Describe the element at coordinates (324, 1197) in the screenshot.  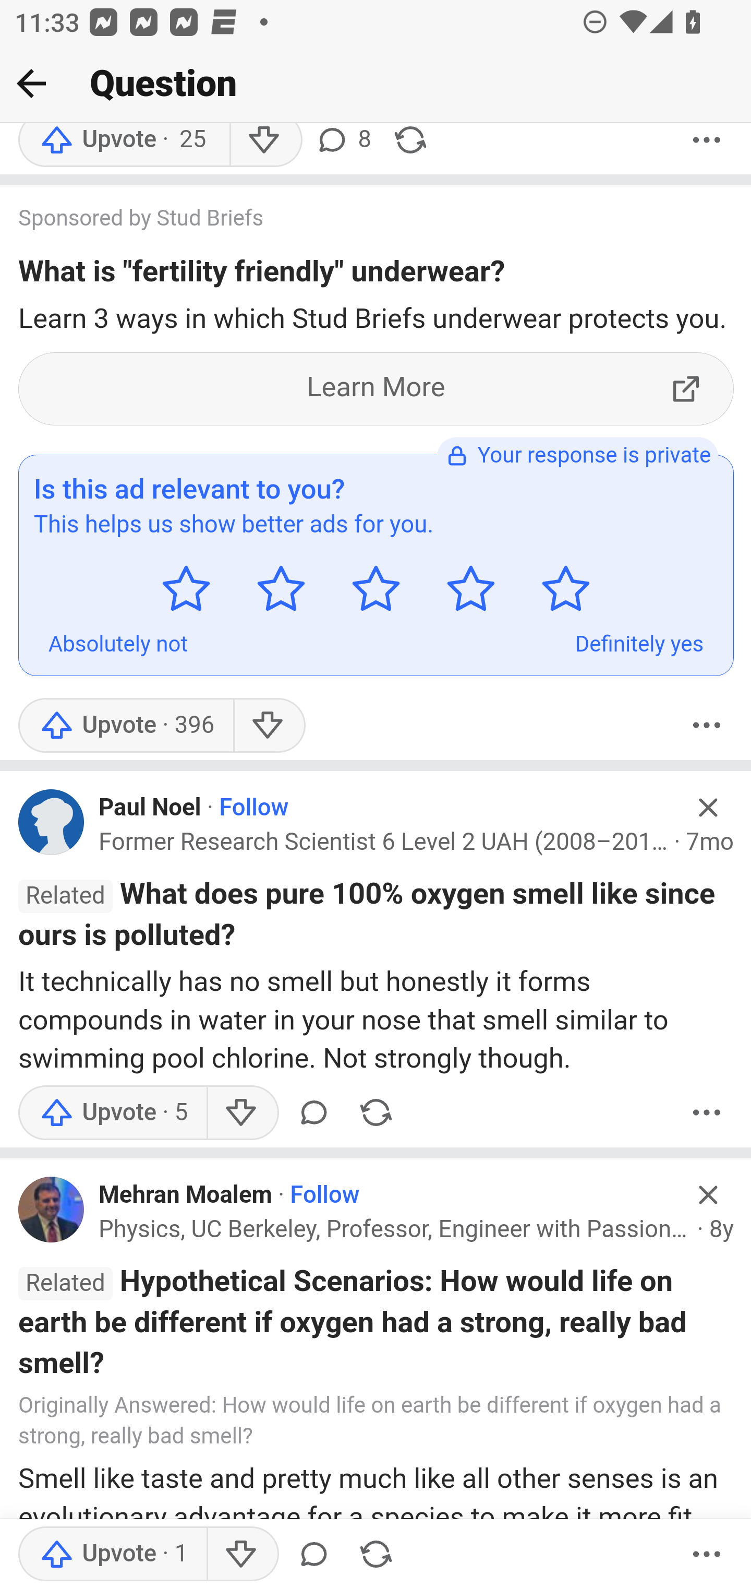
I see `Follow` at that location.